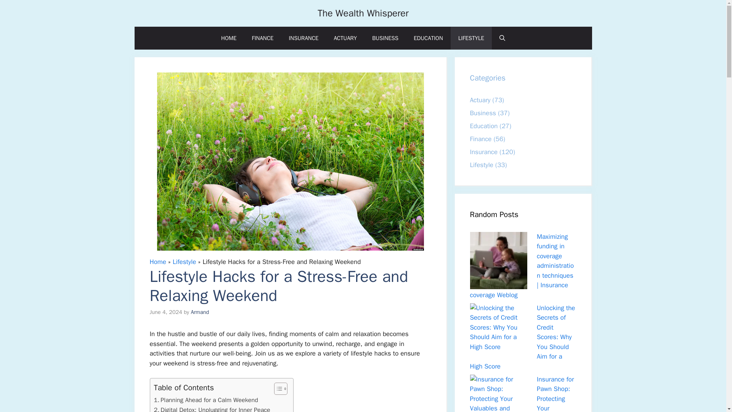 This screenshot has height=412, width=732. What do you see at coordinates (363, 13) in the screenshot?
I see `The Wealth Whisperer` at bounding box center [363, 13].